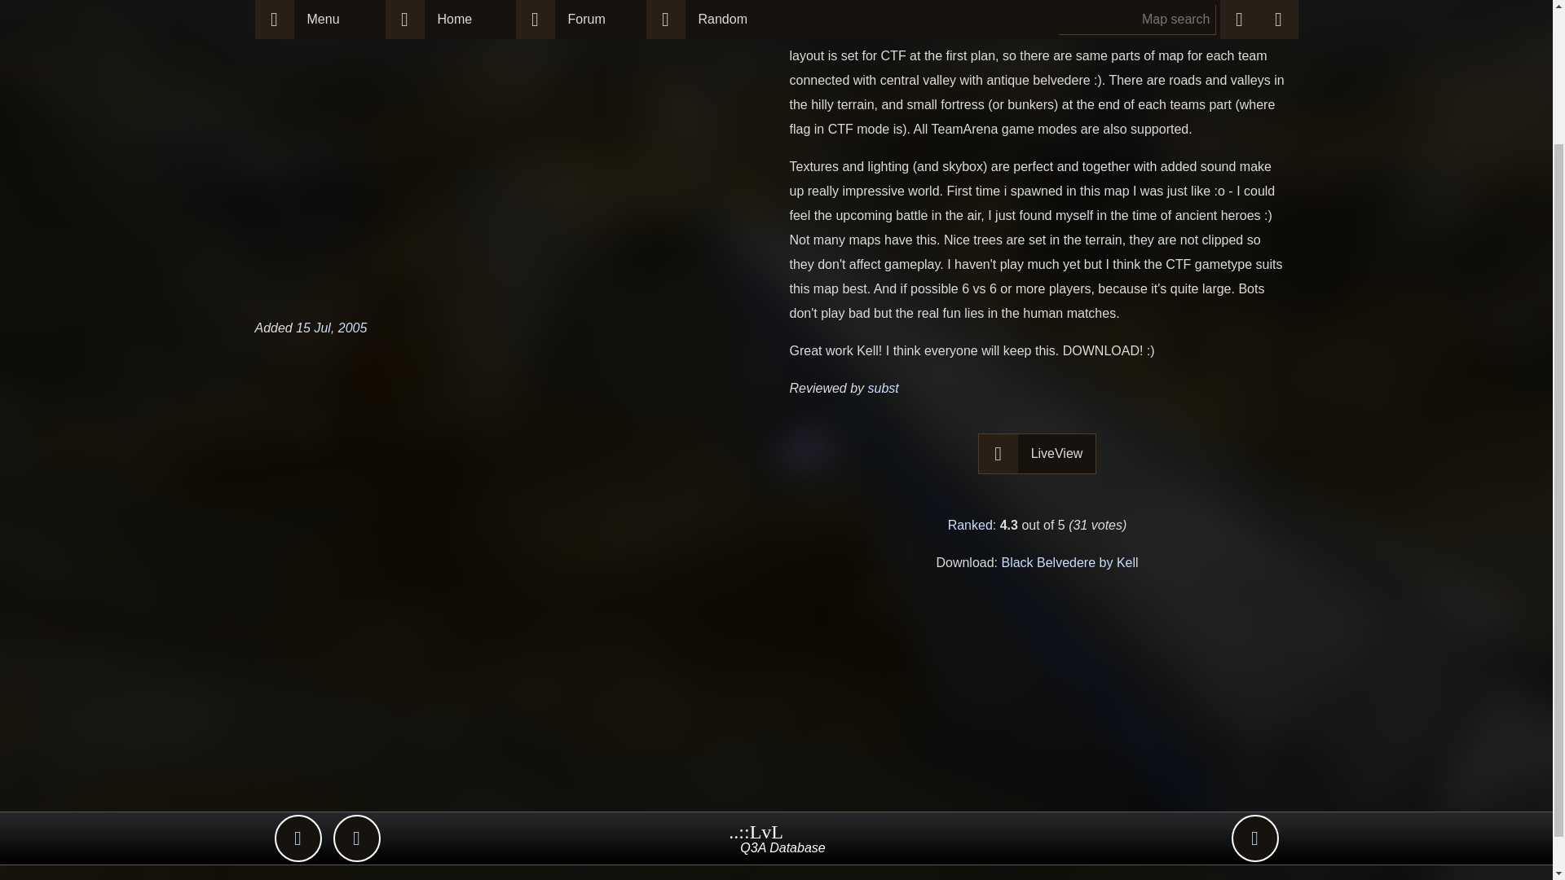 The width and height of the screenshot is (1565, 880). I want to click on Black Belvedere by Kell, so click(1069, 562).